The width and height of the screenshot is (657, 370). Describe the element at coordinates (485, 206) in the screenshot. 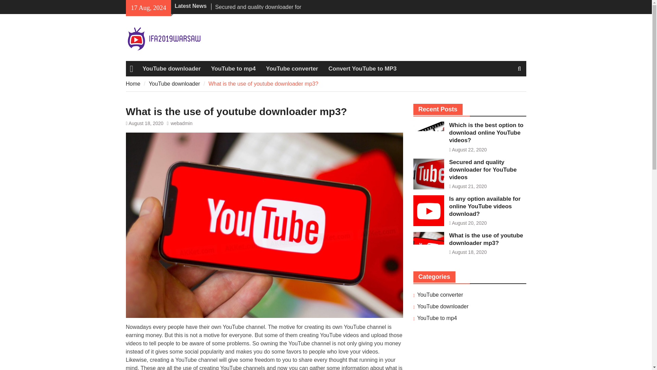

I see `Is any option available for online YouTube videos download?` at that location.